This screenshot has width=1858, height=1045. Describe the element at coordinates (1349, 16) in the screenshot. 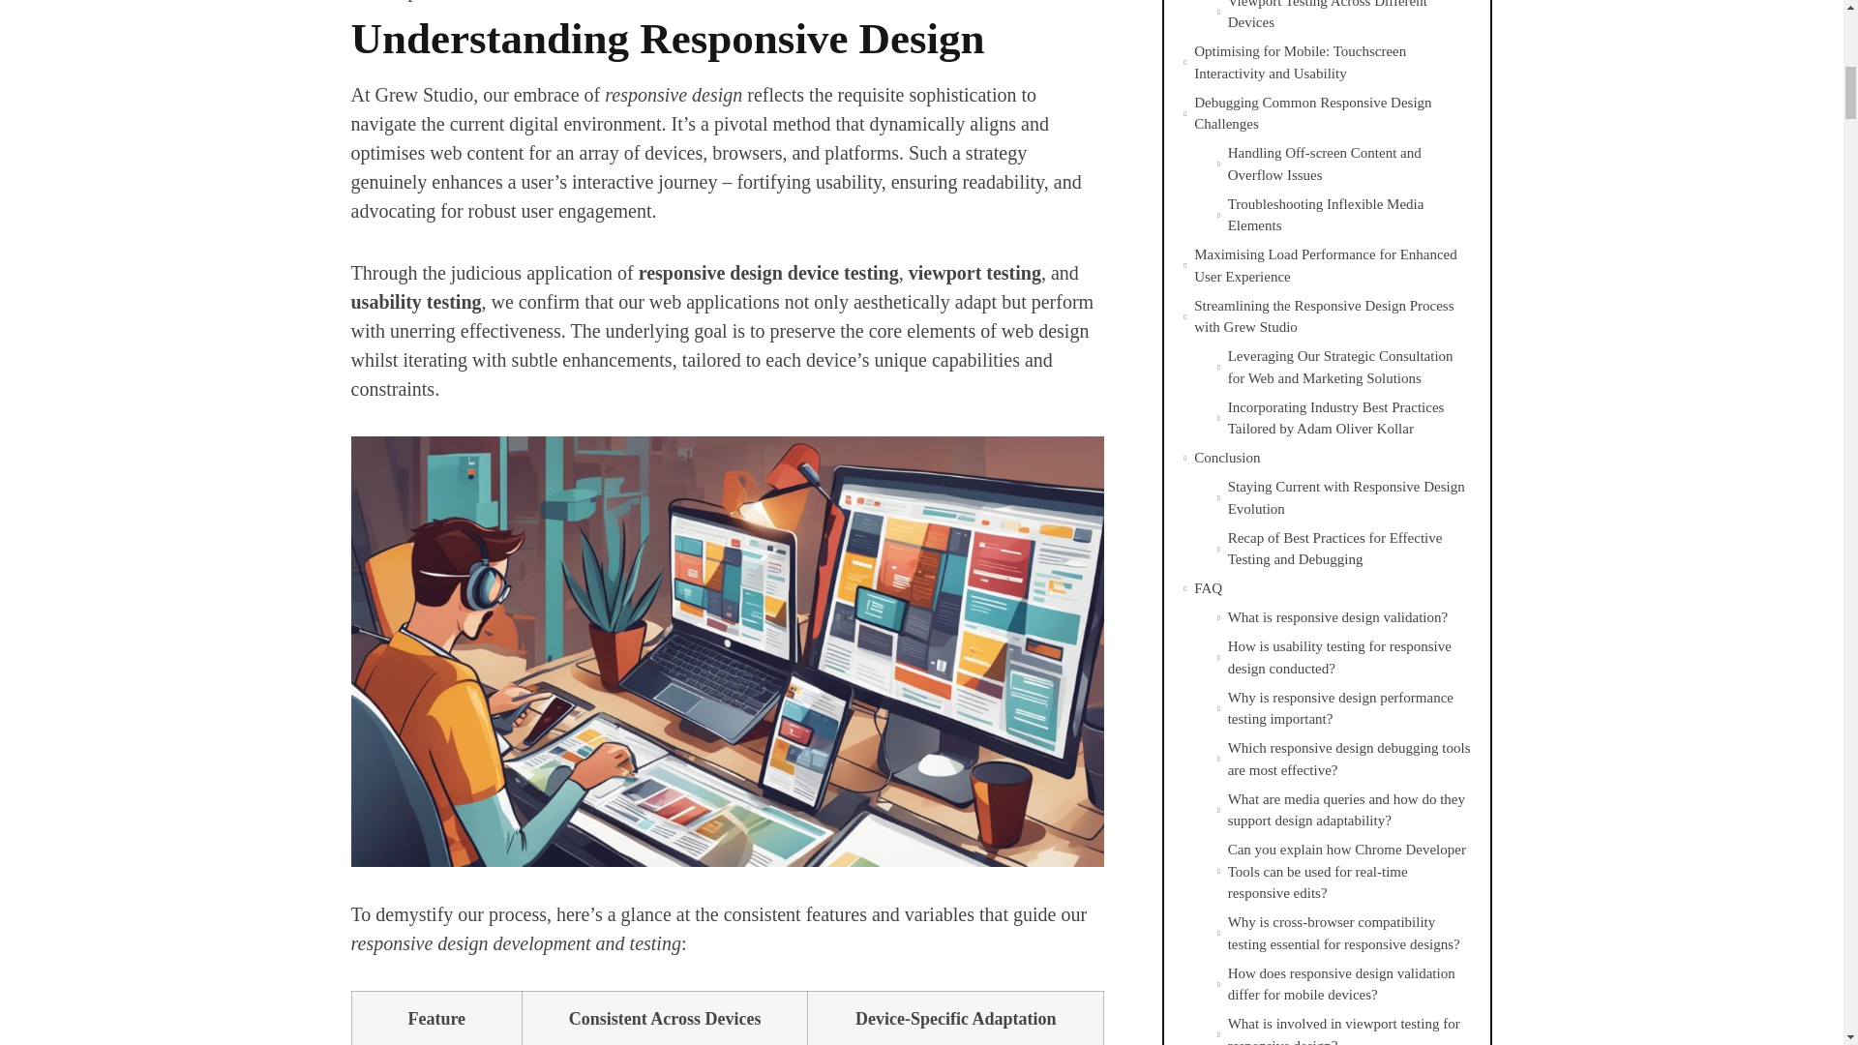

I see `Viewport Testing Across Different Devices` at that location.